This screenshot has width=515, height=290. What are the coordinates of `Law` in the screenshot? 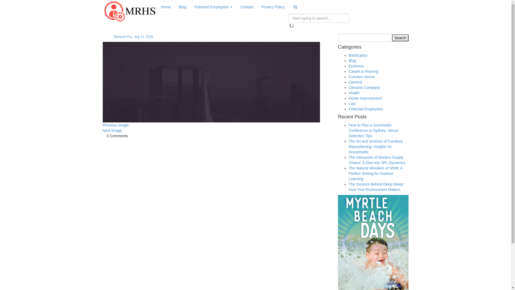 It's located at (352, 104).